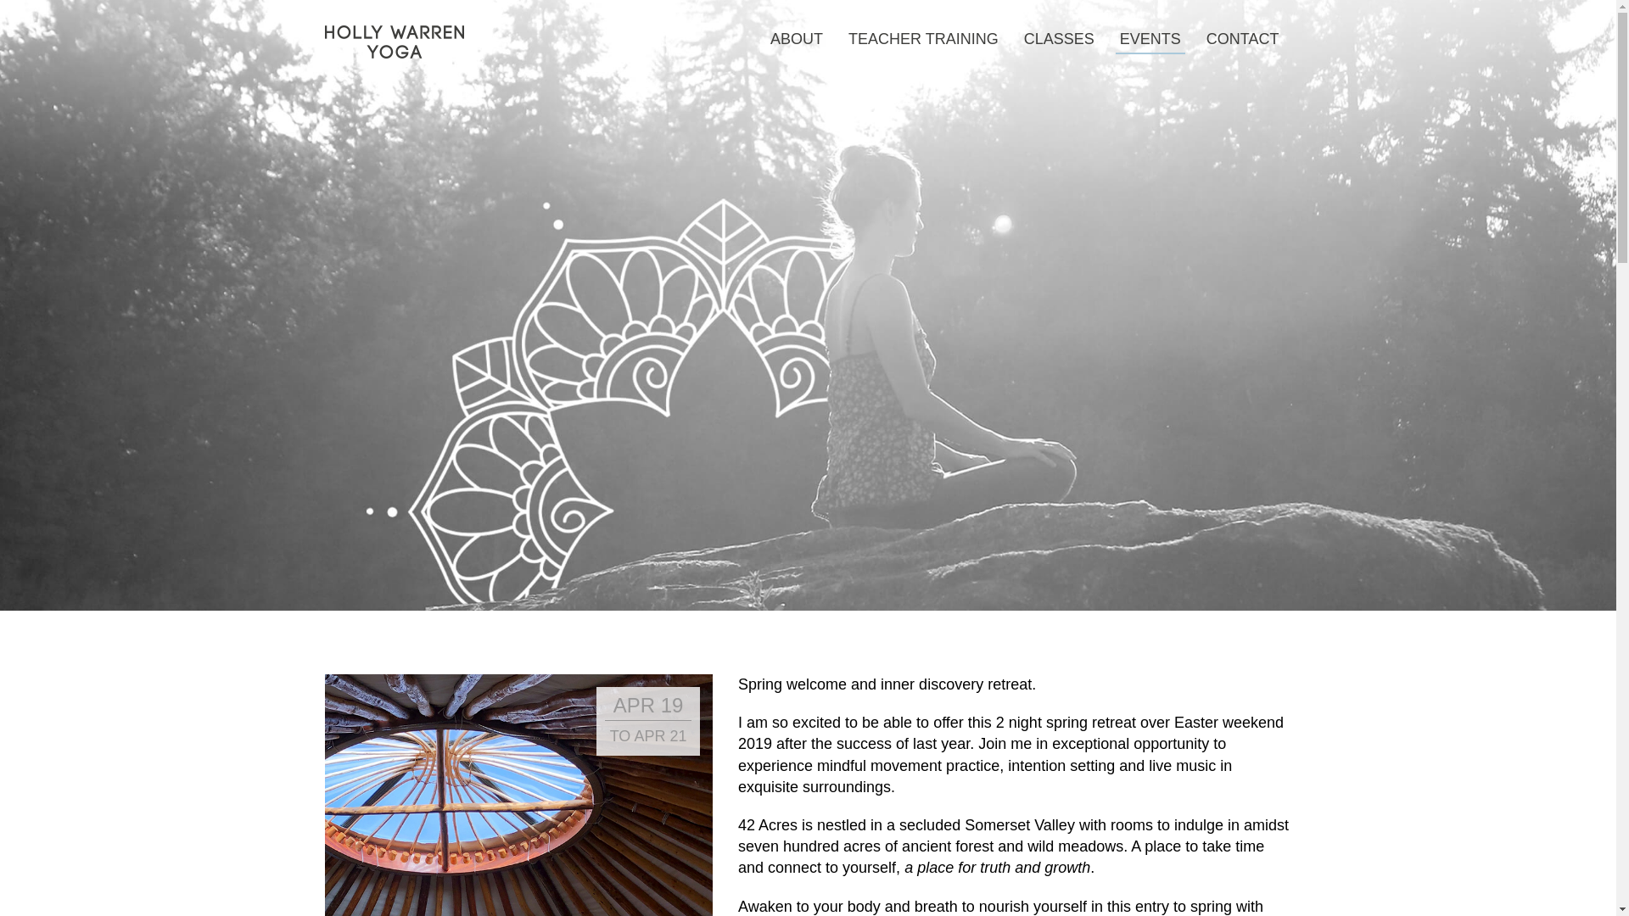 This screenshot has width=1629, height=916. Describe the element at coordinates (1059, 39) in the screenshot. I see `CLASSES` at that location.